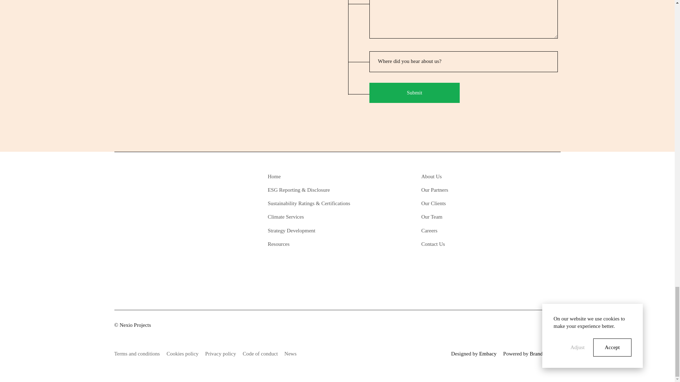 This screenshot has height=382, width=680. I want to click on Terms and conditions, so click(137, 354).